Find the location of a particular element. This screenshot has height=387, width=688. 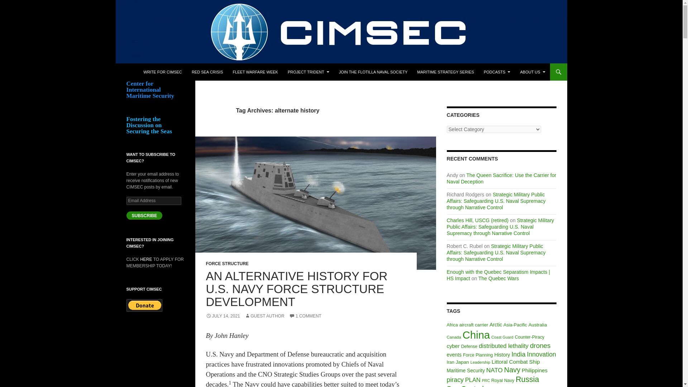

FORCE STRUCTURE is located at coordinates (227, 264).